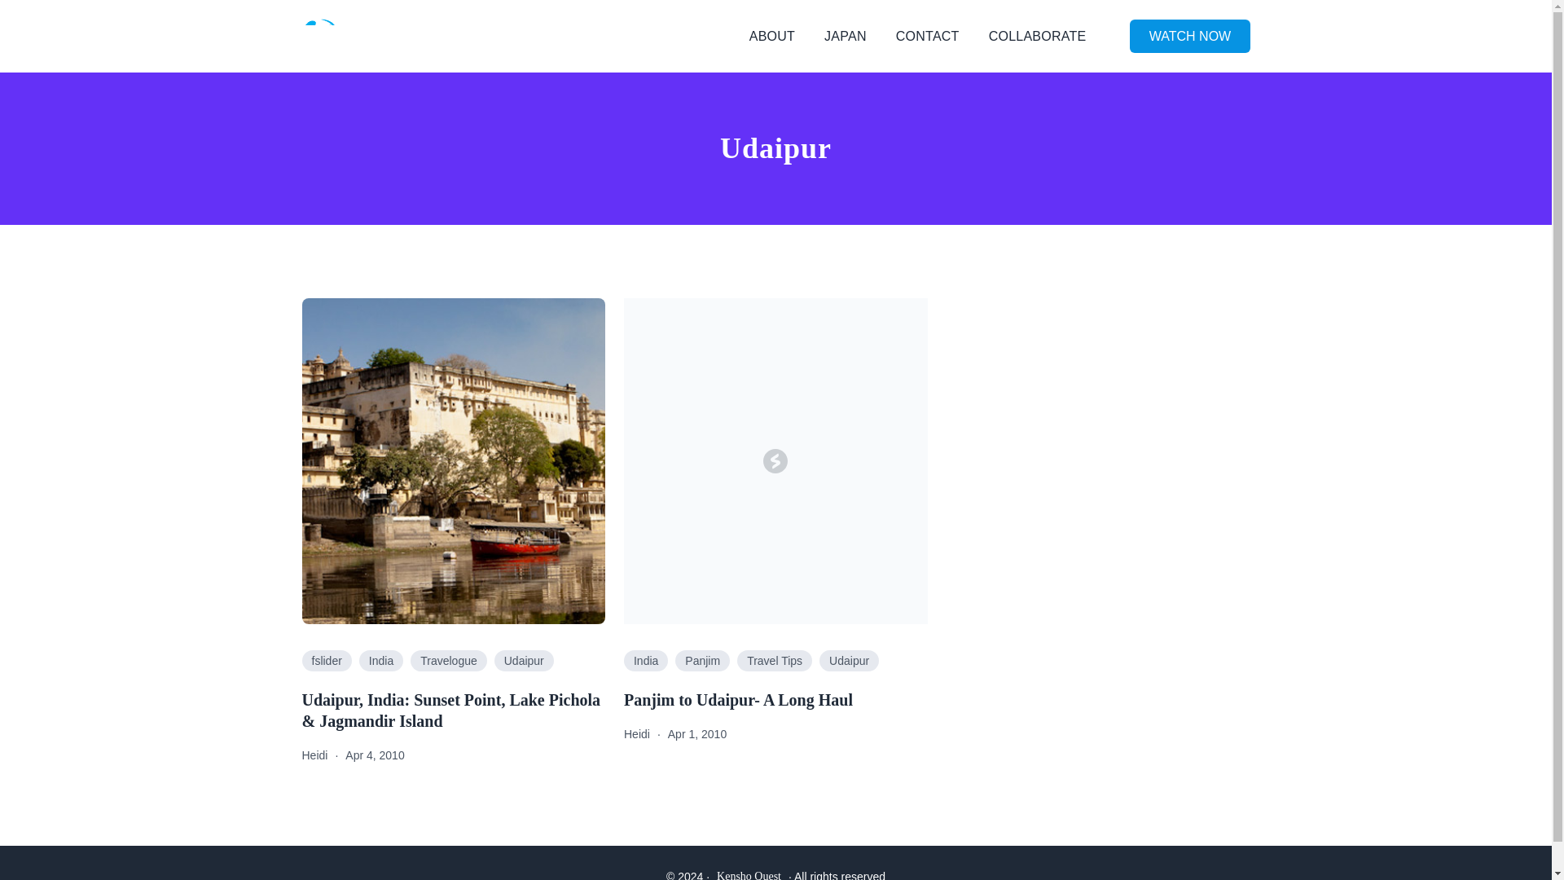 Image resolution: width=1564 pixels, height=880 pixels. I want to click on ABOUT, so click(771, 37).